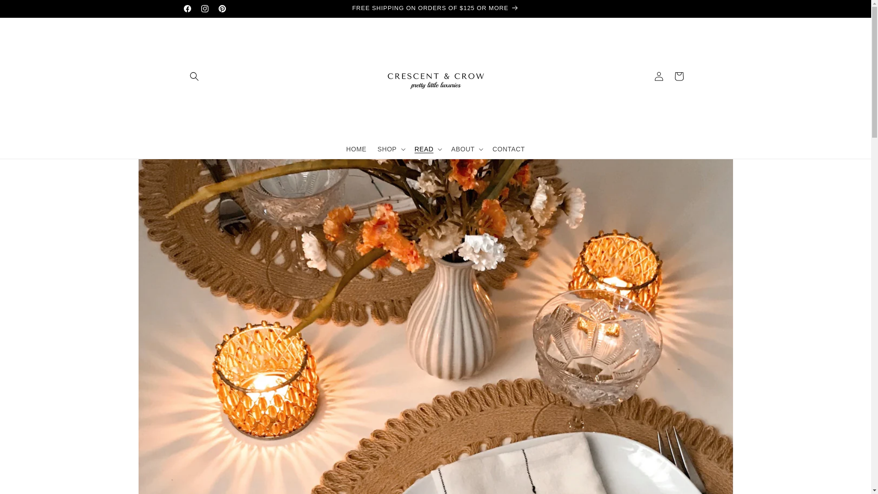 The image size is (878, 494). I want to click on Instagram, so click(204, 8).